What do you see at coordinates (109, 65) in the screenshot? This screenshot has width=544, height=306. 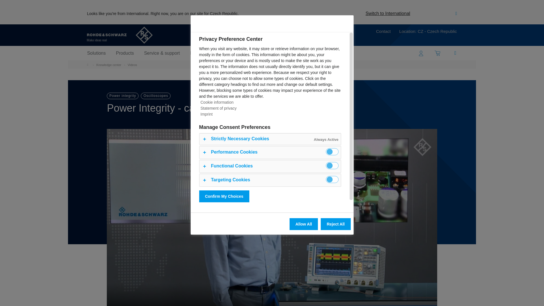 I see `Knowledge center` at bounding box center [109, 65].